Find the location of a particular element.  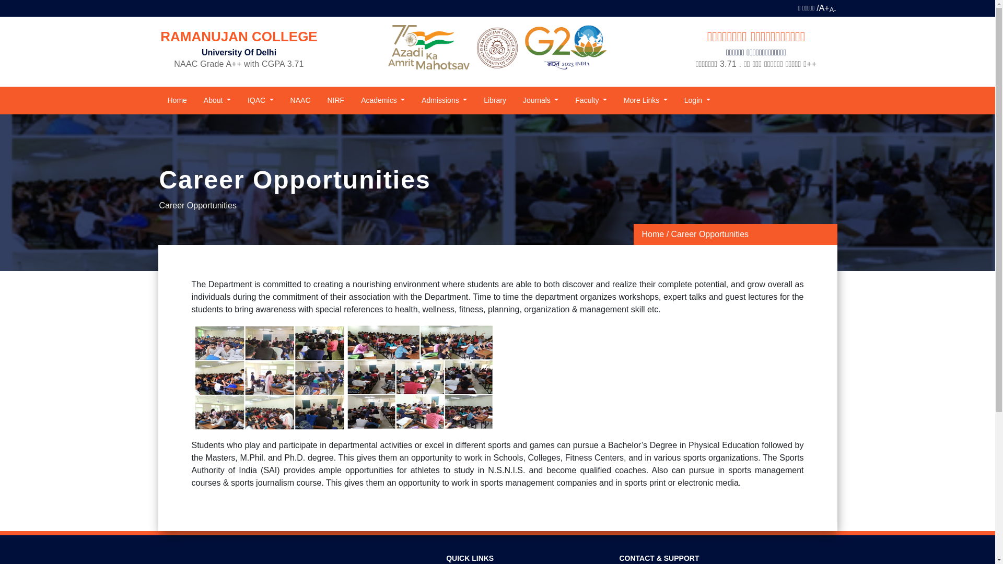

NIRF is located at coordinates (335, 100).